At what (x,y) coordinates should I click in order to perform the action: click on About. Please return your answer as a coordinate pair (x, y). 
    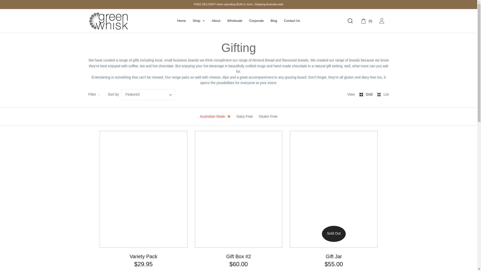
    Looking at the image, I should click on (216, 21).